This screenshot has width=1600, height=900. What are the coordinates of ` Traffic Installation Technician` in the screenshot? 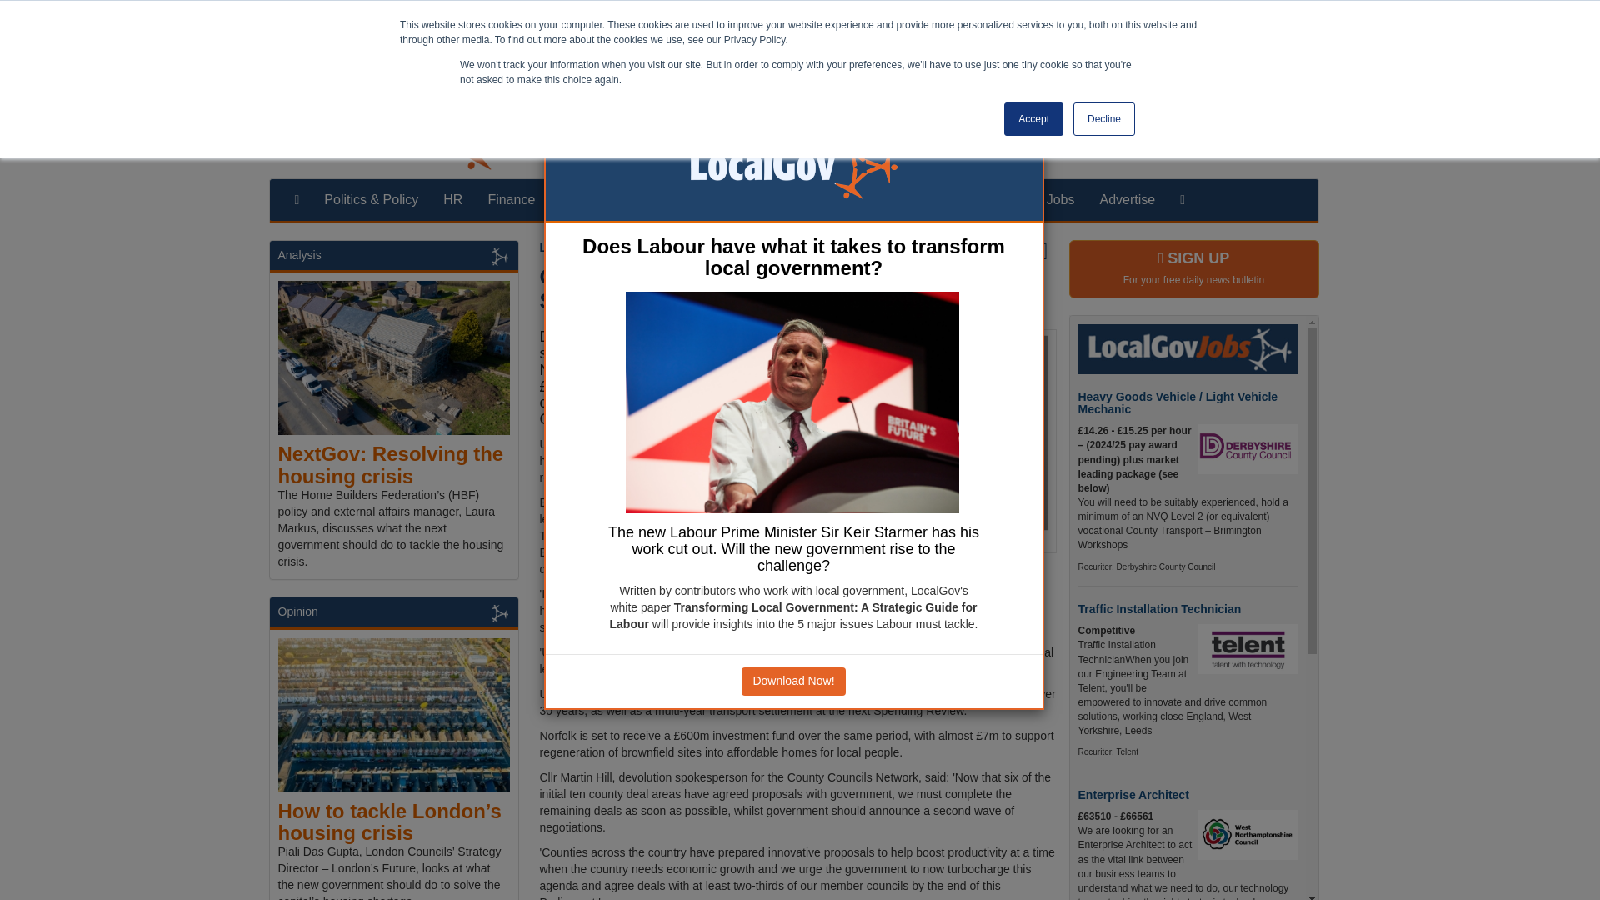 It's located at (1160, 608).